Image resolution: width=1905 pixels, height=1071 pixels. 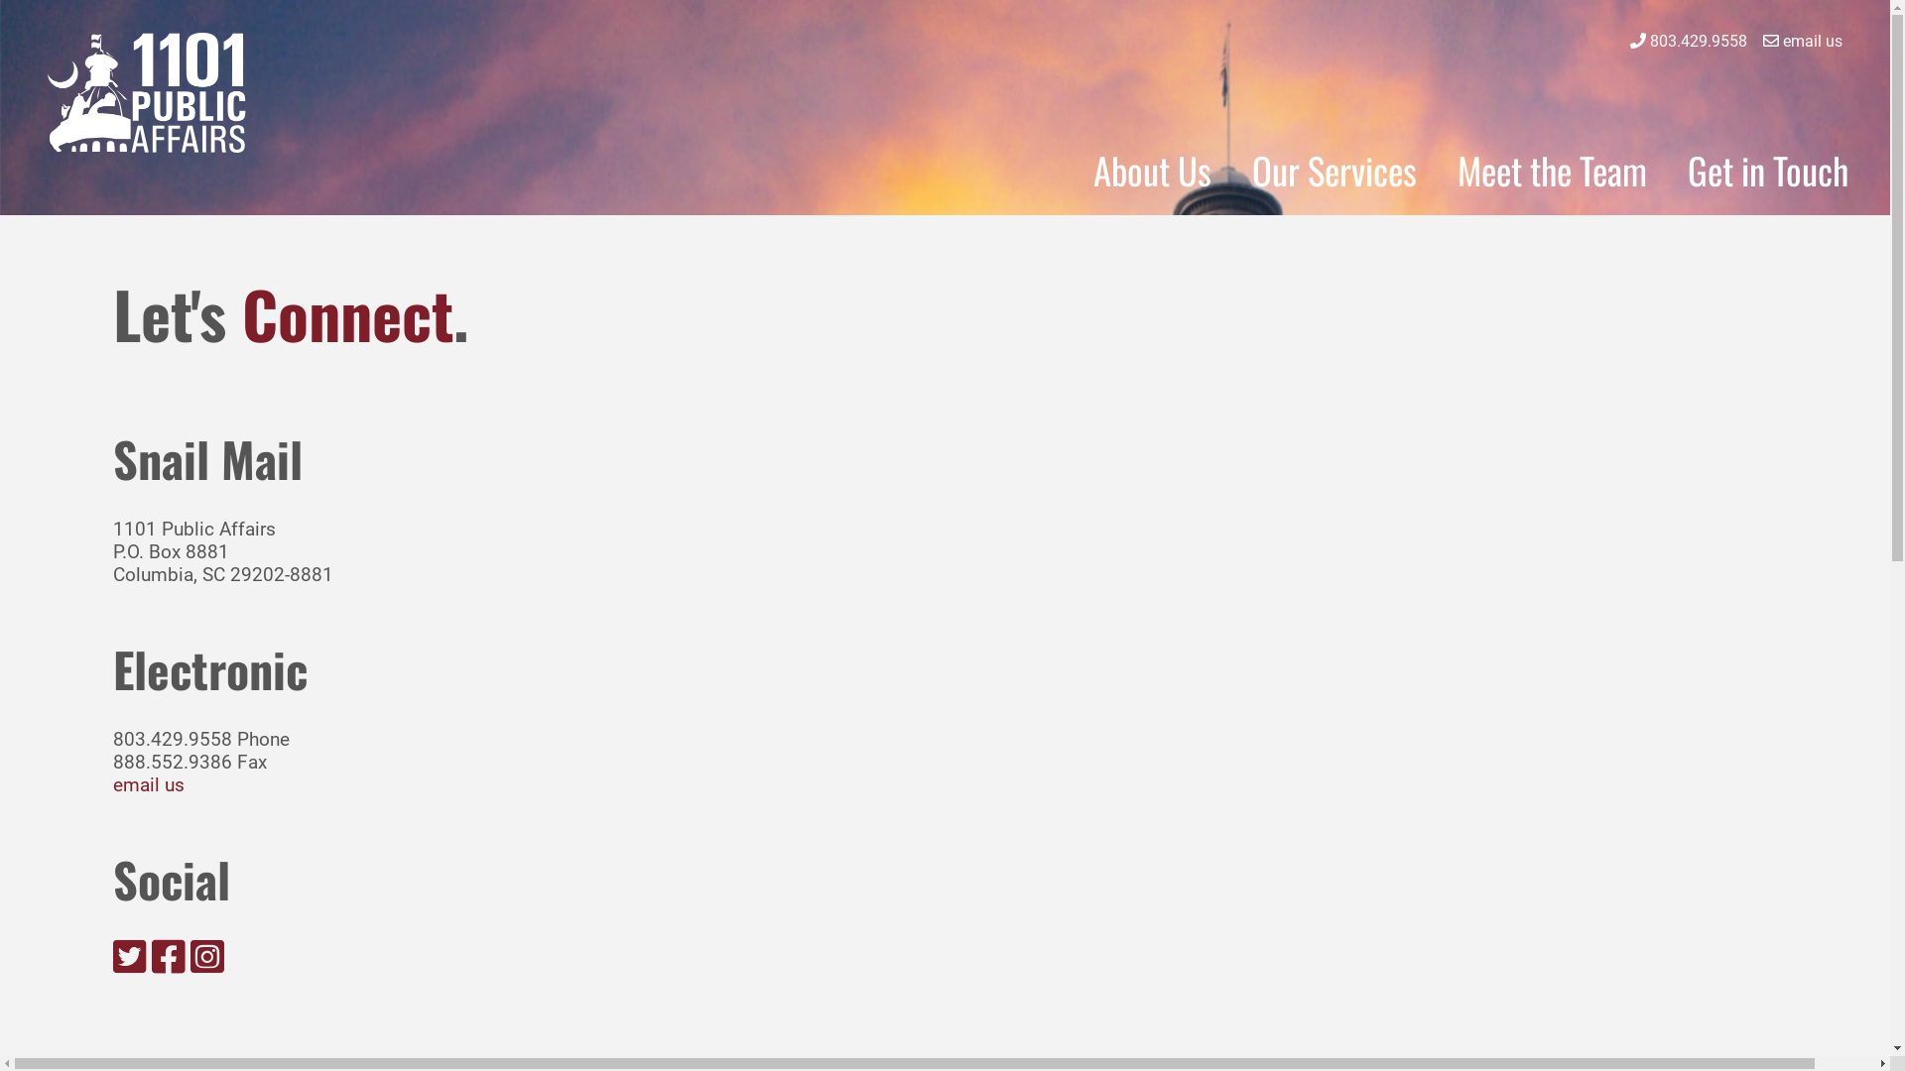 I want to click on 803.429.9558, so click(x=1699, y=42).